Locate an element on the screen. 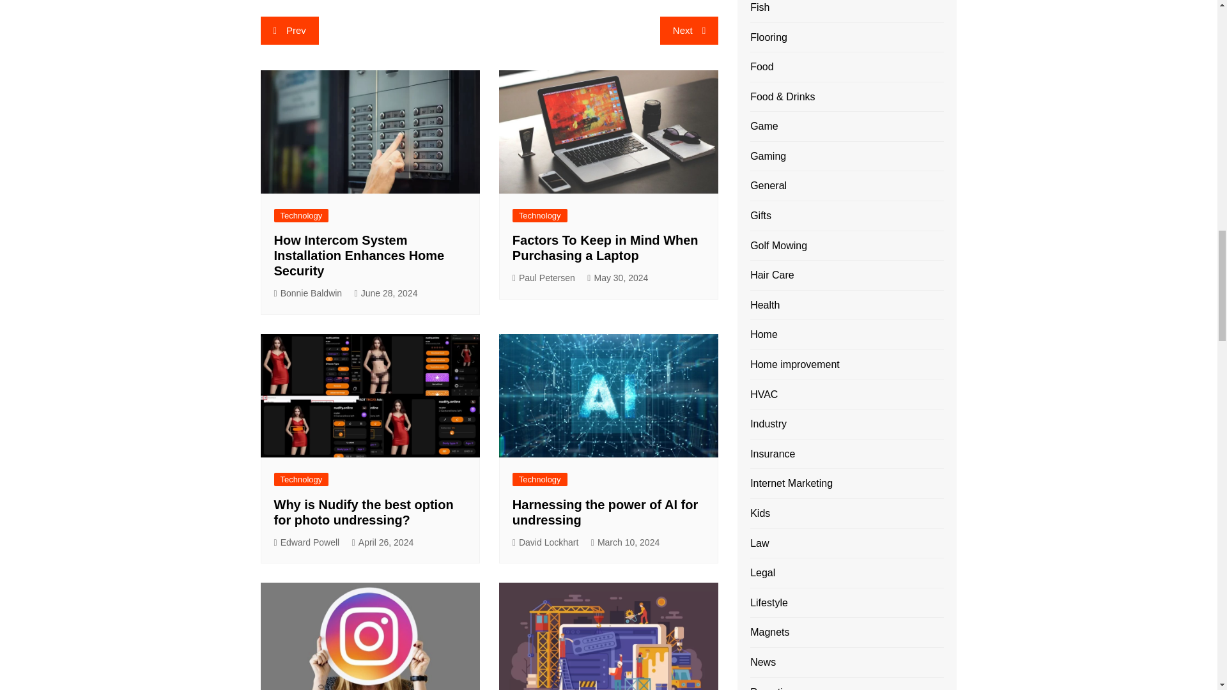  Technology is located at coordinates (539, 215).